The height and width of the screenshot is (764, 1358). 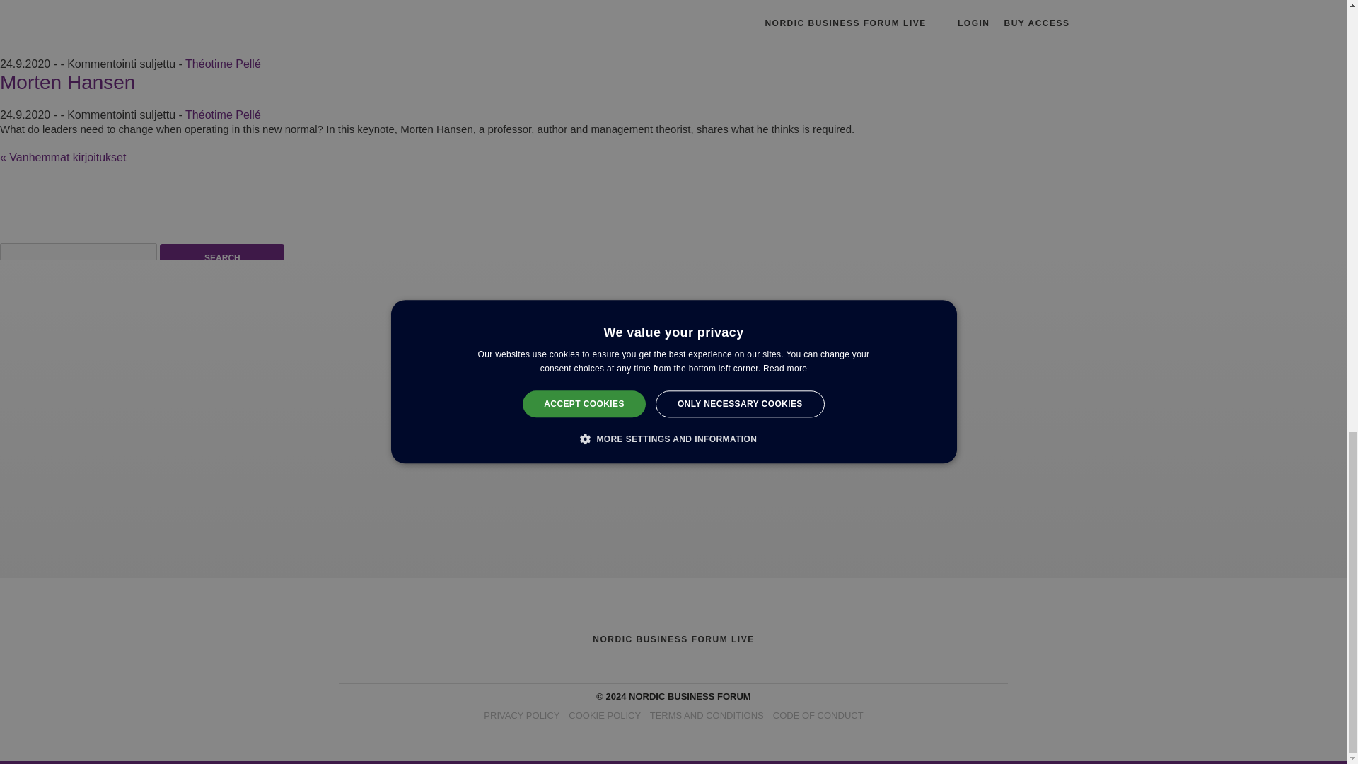 What do you see at coordinates (489, 354) in the screenshot?
I see `Video Library` at bounding box center [489, 354].